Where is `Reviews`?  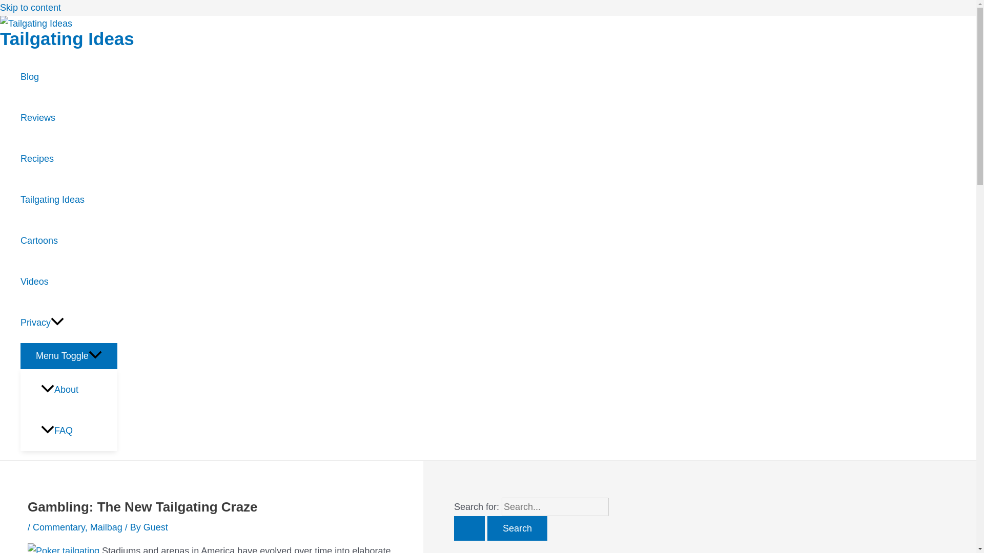
Reviews is located at coordinates (69, 118).